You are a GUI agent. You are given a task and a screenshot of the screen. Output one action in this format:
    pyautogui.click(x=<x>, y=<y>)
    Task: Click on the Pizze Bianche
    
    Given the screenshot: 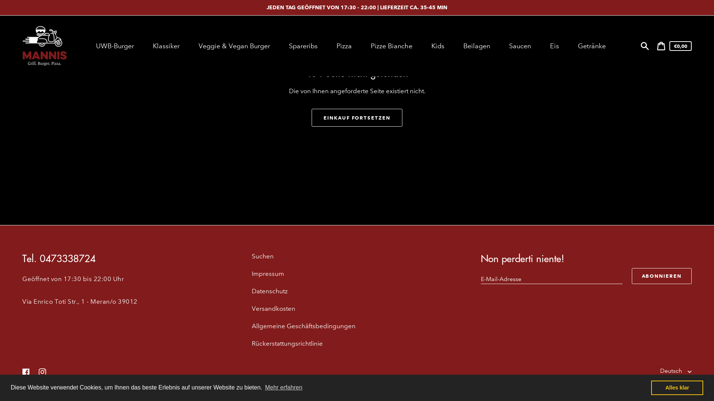 What is the action you would take?
    pyautogui.click(x=393, y=46)
    